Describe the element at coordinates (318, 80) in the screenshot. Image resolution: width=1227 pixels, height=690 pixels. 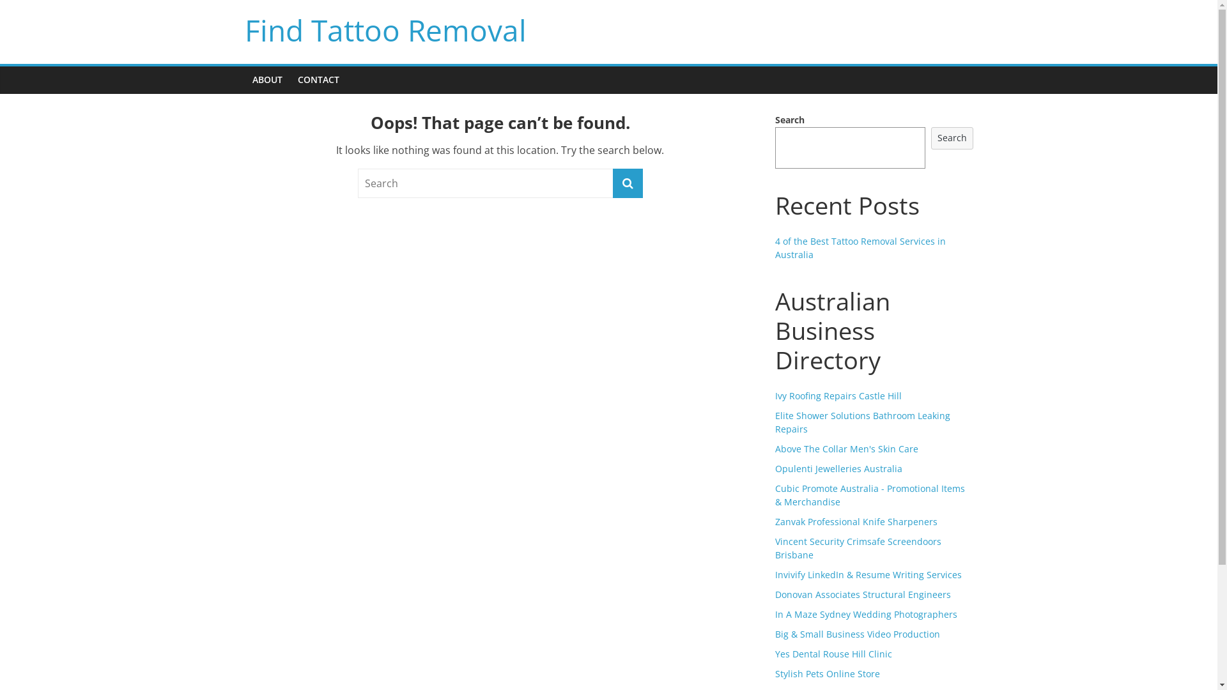
I see `CONTACT` at that location.